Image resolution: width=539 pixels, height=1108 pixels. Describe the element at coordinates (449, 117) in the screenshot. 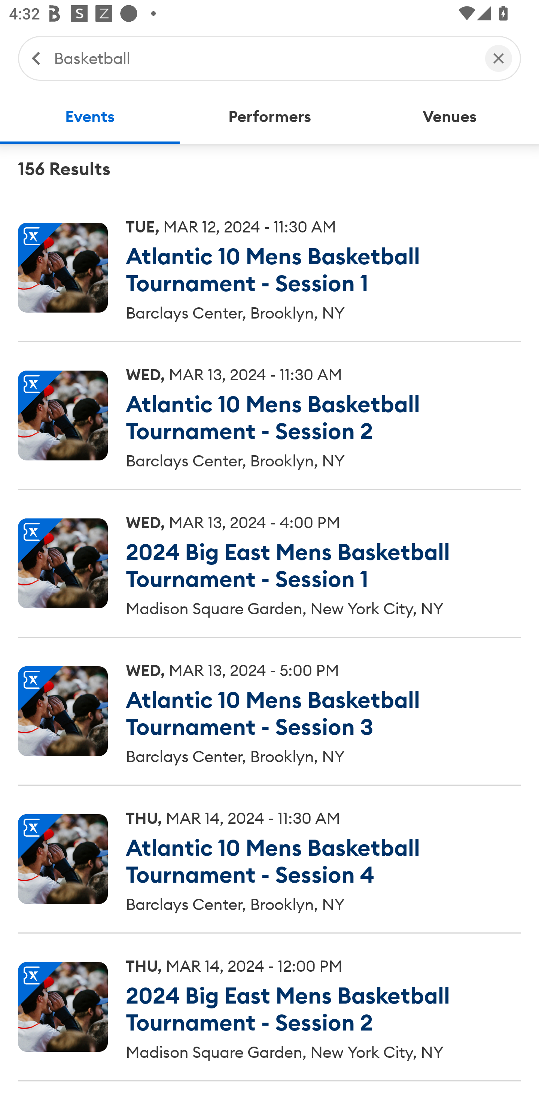

I see `Venues` at that location.